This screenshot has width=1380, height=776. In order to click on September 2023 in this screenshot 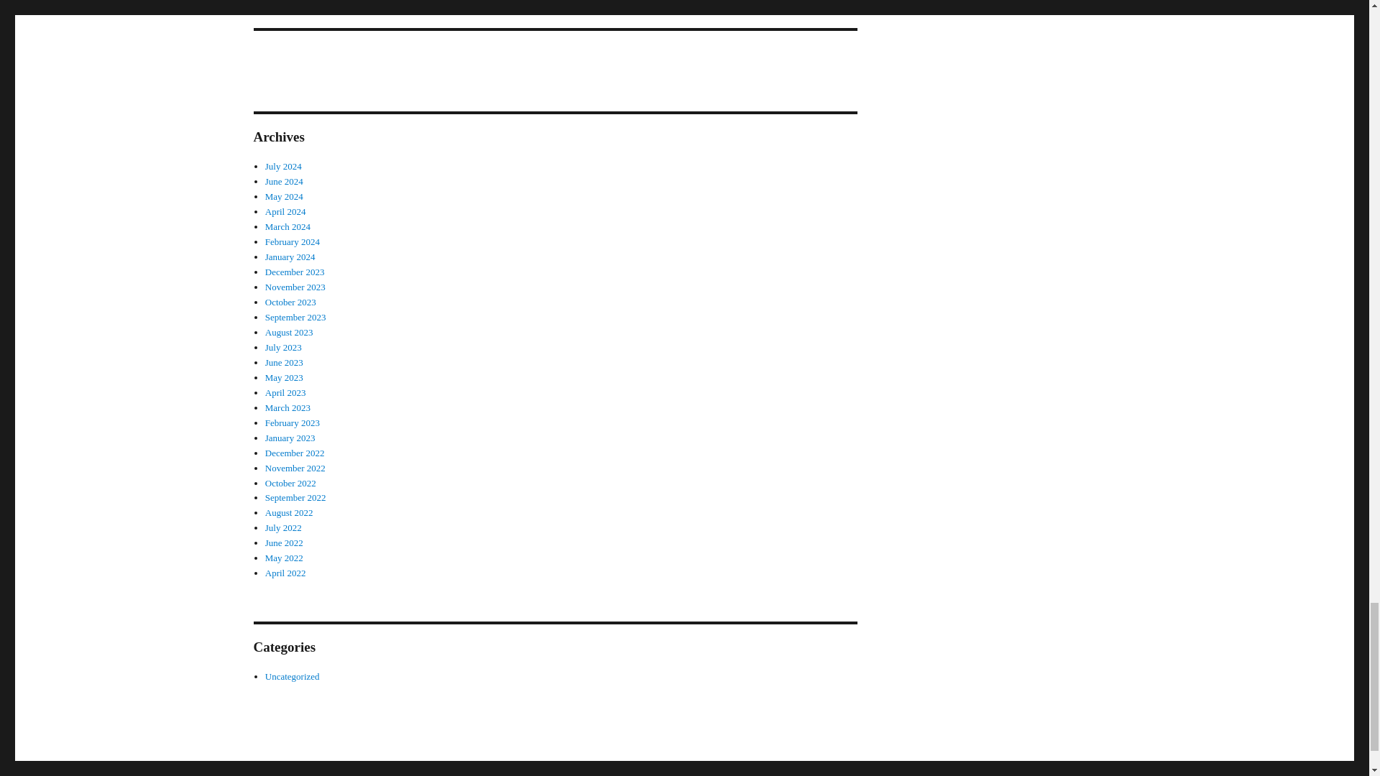, I will do `click(295, 318)`.